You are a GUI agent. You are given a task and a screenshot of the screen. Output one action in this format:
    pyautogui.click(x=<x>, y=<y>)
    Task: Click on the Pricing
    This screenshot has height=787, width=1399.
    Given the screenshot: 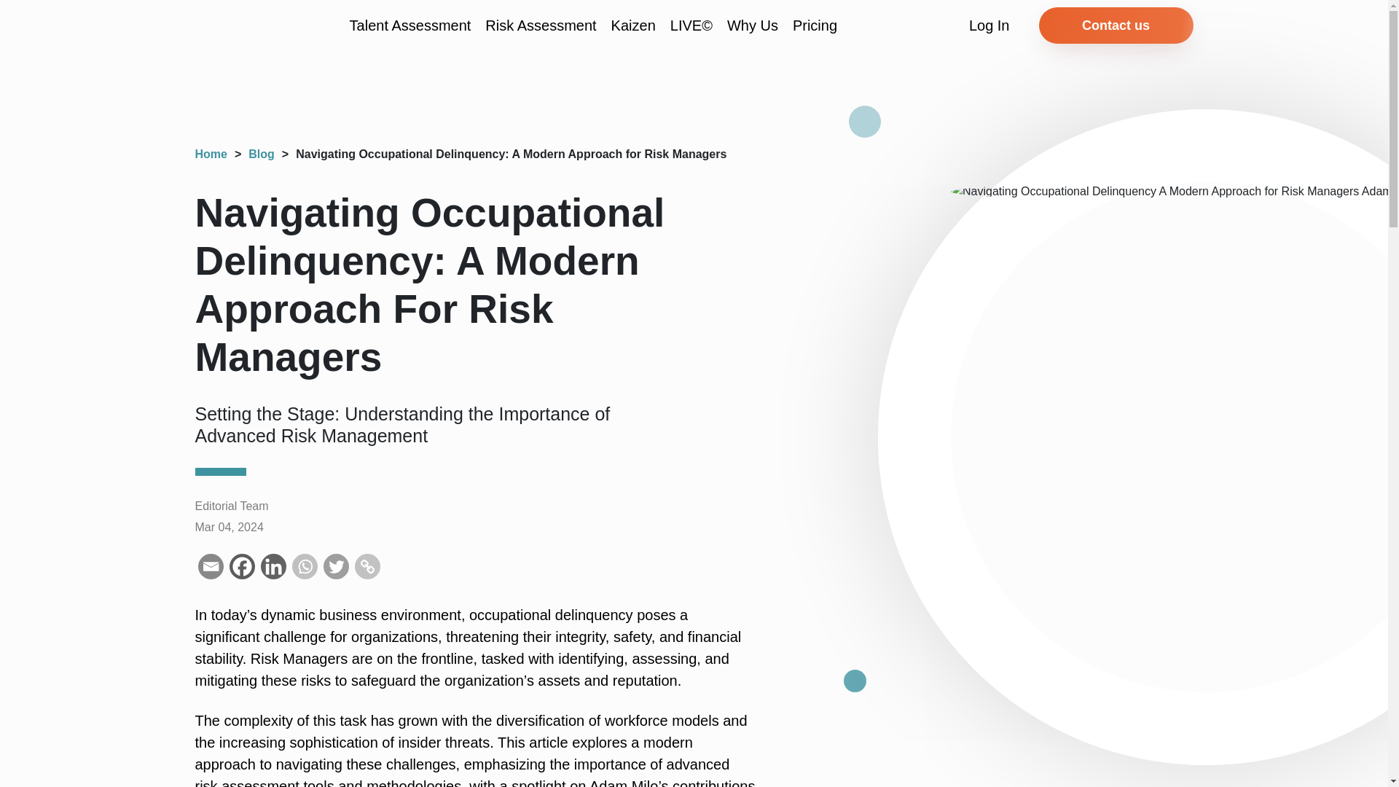 What is the action you would take?
    pyautogui.click(x=815, y=25)
    